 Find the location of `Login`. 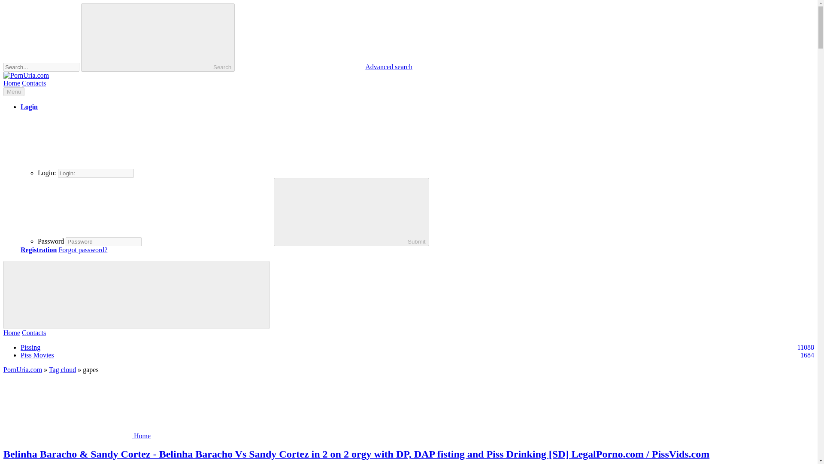

Login is located at coordinates (29, 107).